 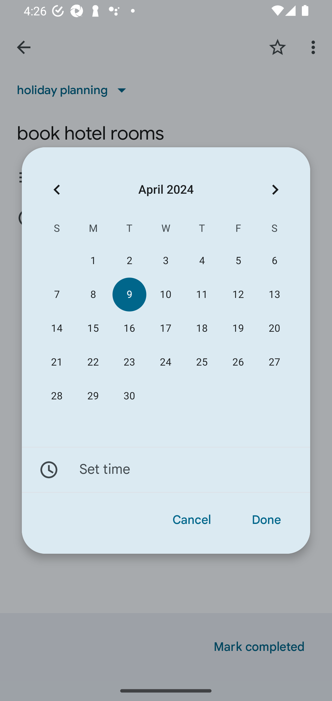 I want to click on 22 22 April 2024, so click(x=93, y=362).